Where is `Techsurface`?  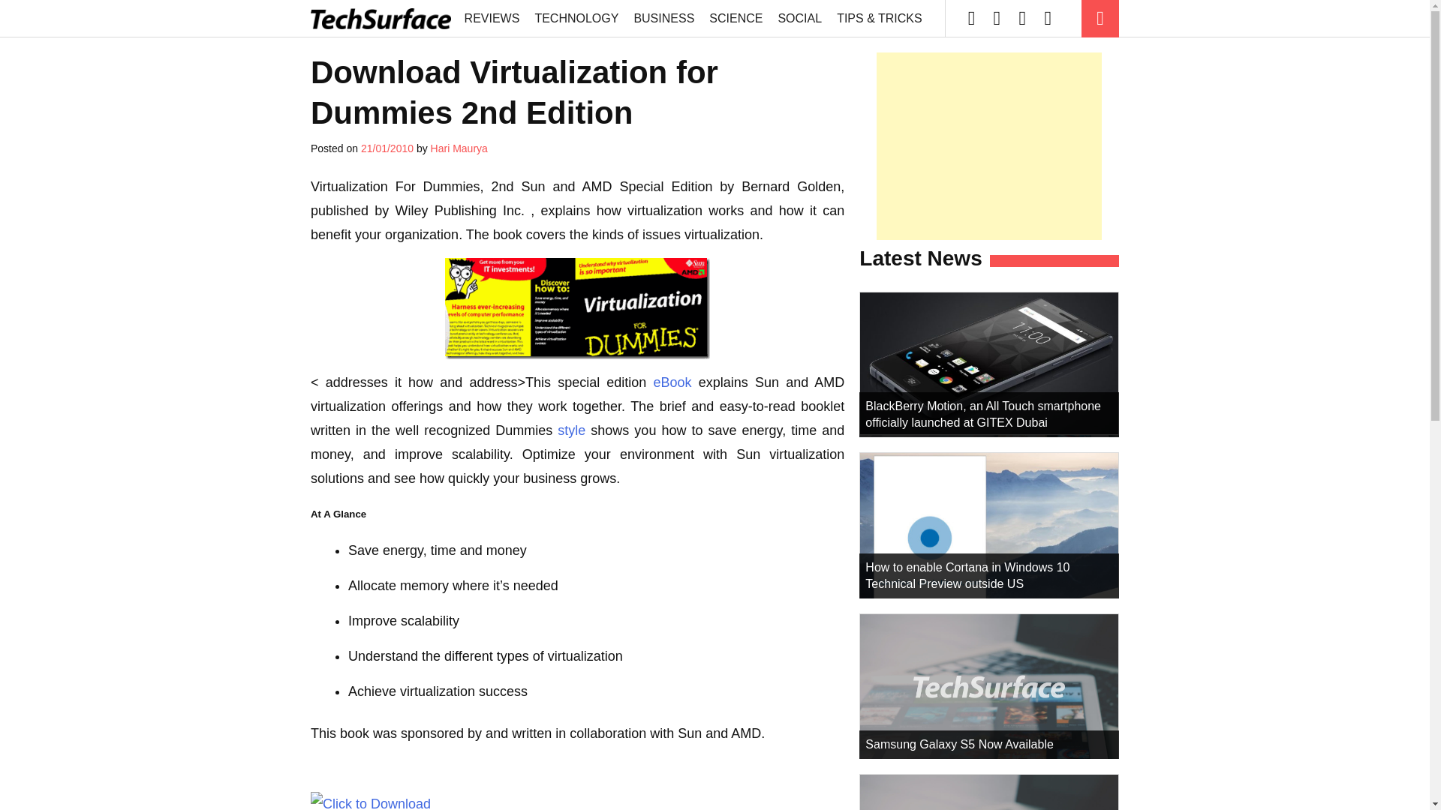 Techsurface is located at coordinates (382, 18).